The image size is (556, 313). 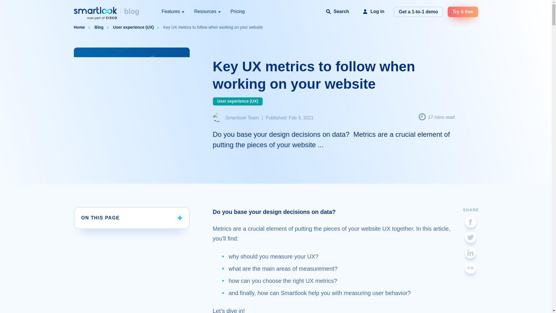 I want to click on Try it free, so click(x=462, y=12).